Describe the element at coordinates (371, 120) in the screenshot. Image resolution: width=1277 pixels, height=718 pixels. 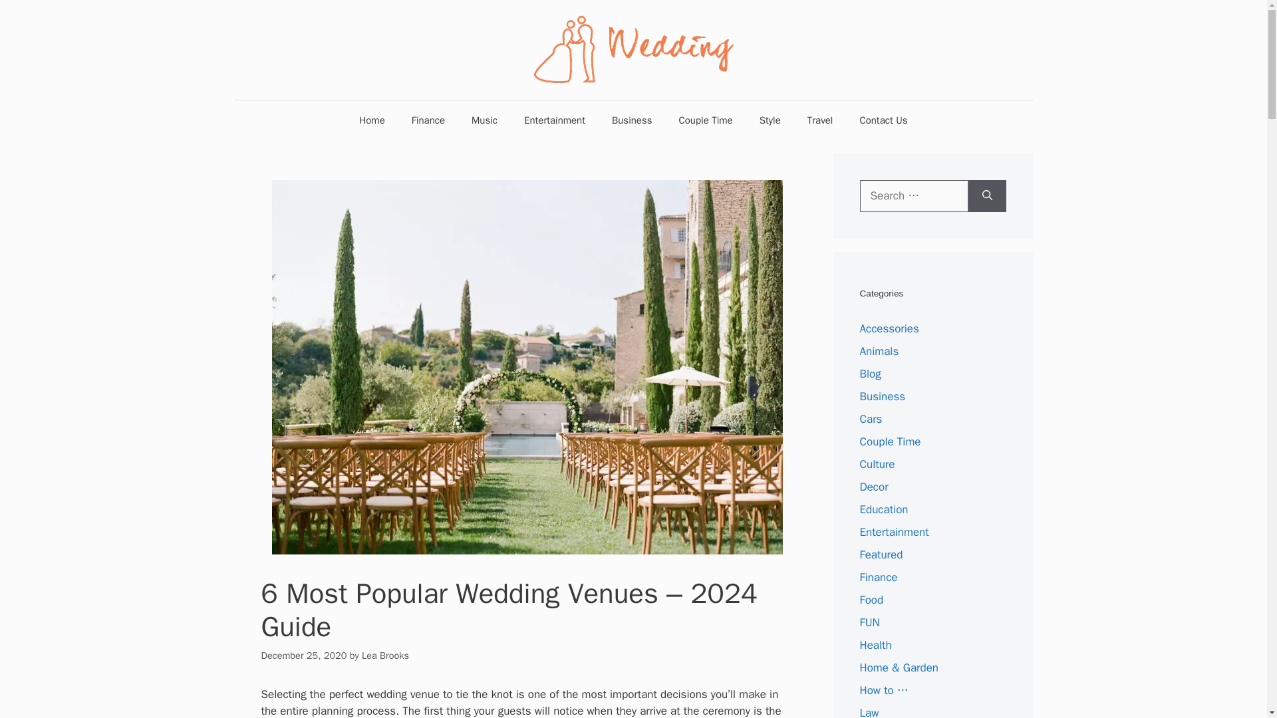
I see `Home` at that location.